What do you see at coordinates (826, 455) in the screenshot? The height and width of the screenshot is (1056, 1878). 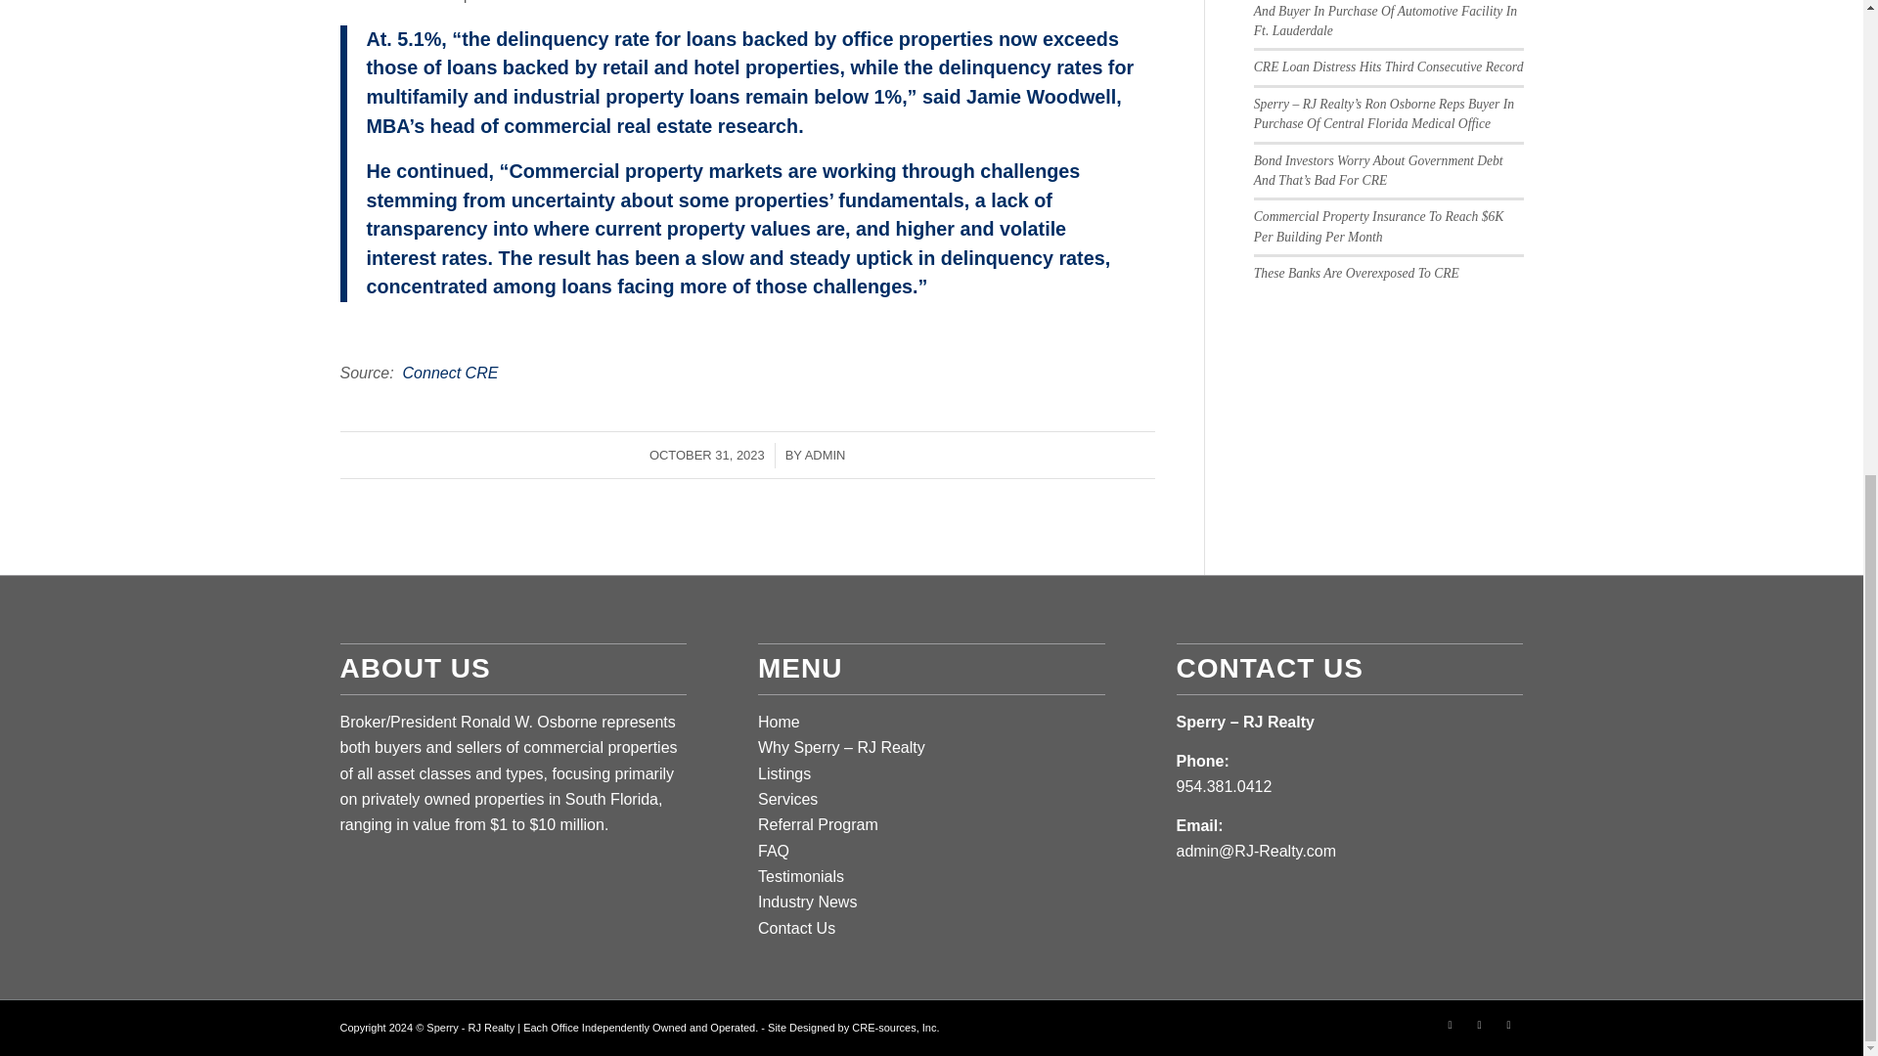 I see `Posts by ADMIN` at bounding box center [826, 455].